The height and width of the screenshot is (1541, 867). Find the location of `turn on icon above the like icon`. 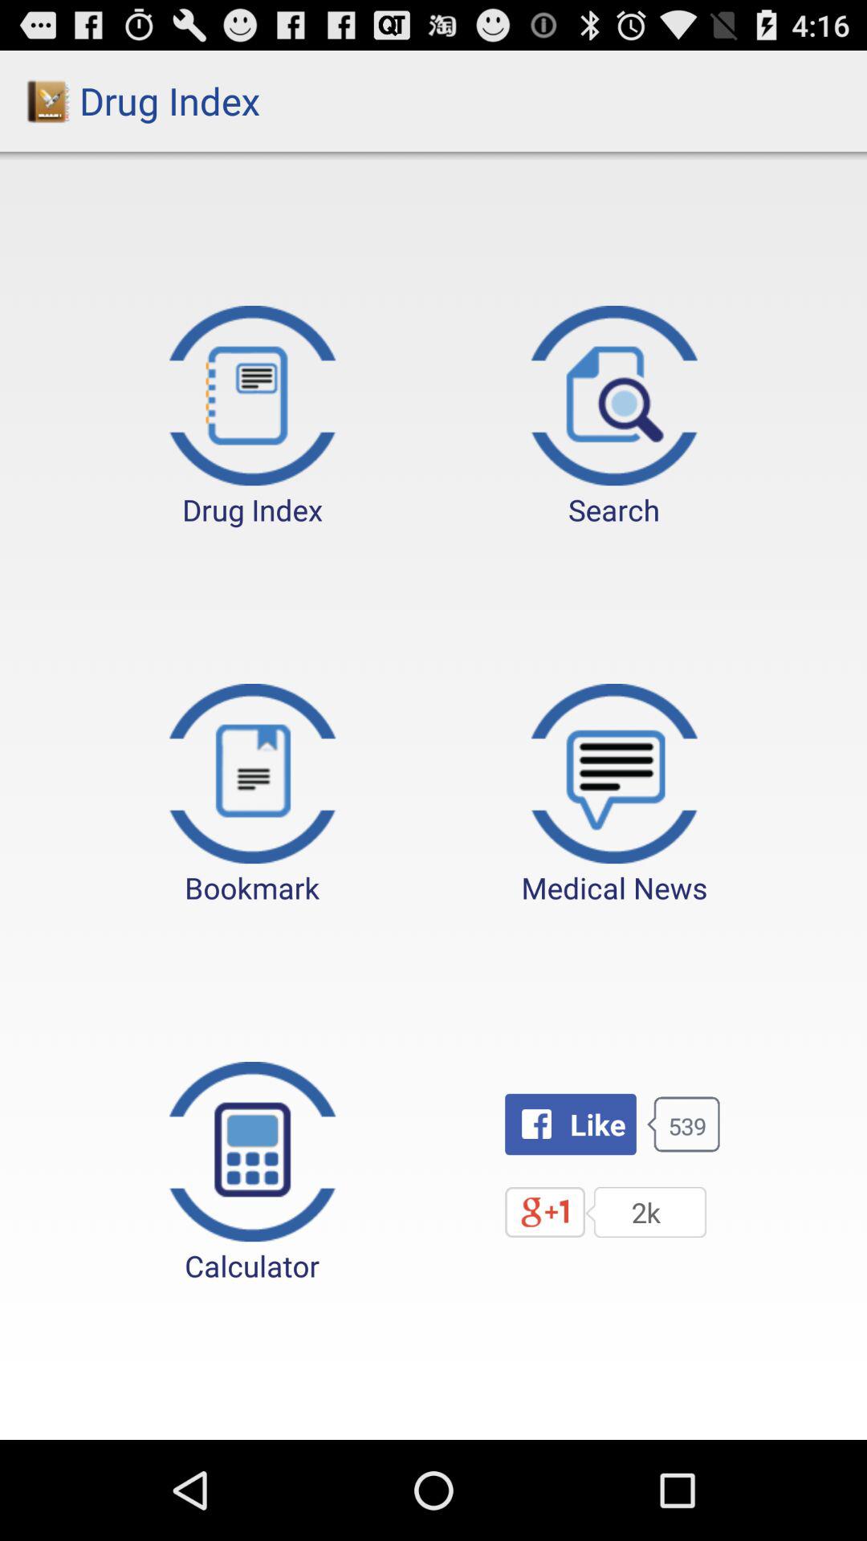

turn on icon above the like icon is located at coordinates (614, 795).